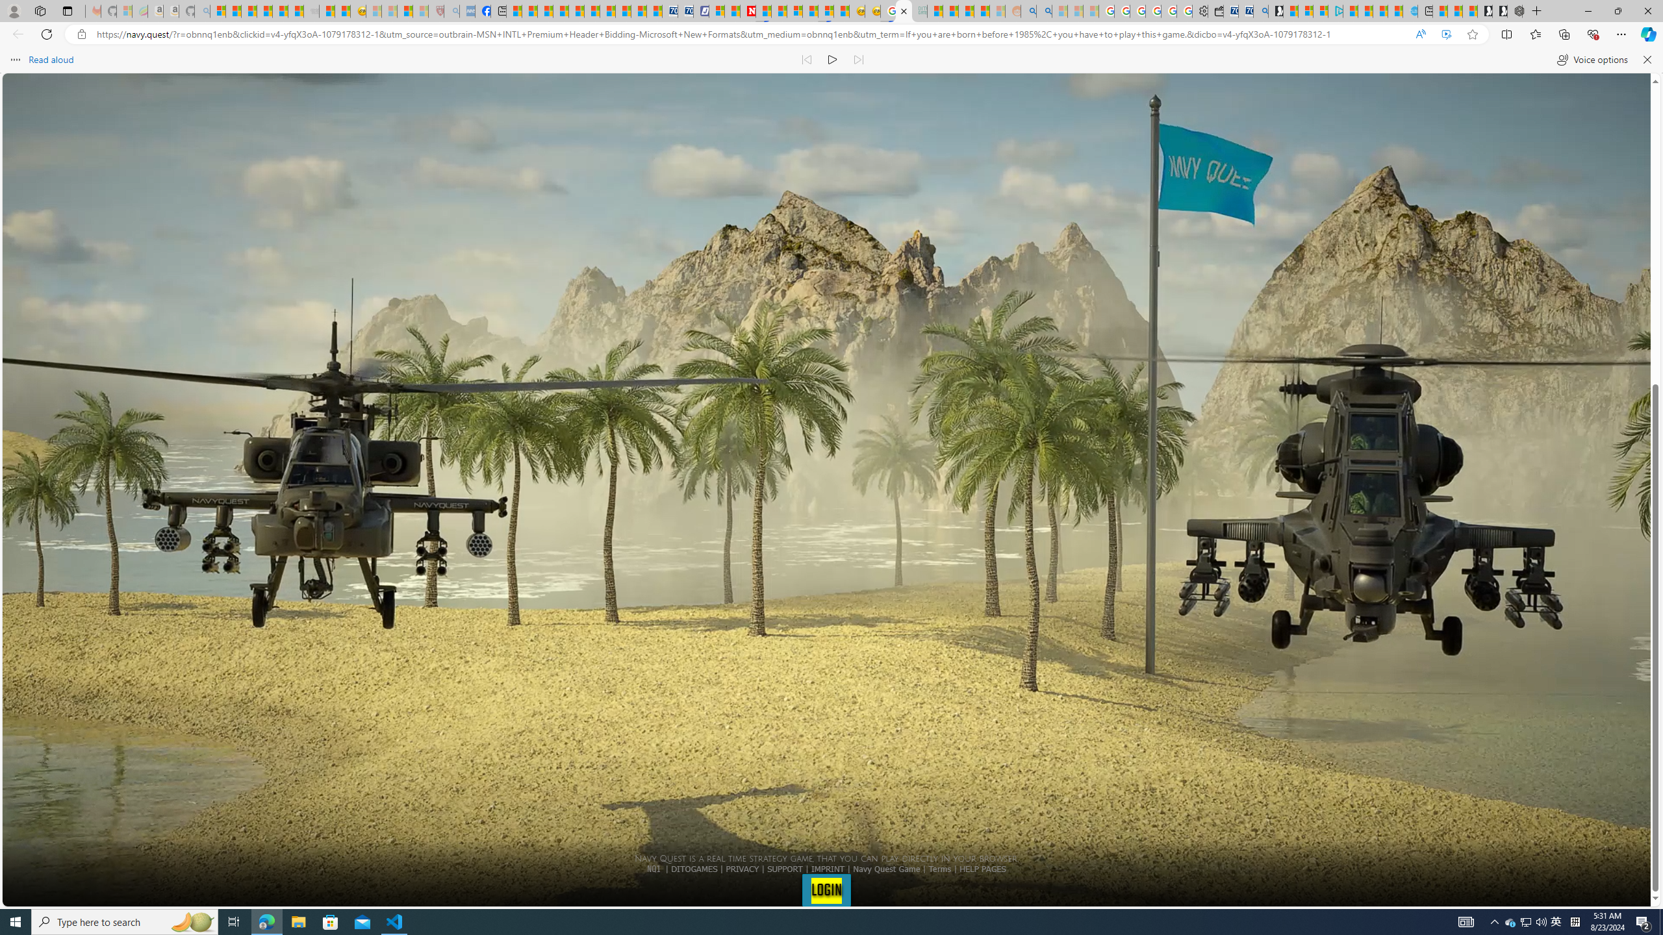 The width and height of the screenshot is (1663, 935). Describe the element at coordinates (405, 11) in the screenshot. I see `Science - MSN` at that location.